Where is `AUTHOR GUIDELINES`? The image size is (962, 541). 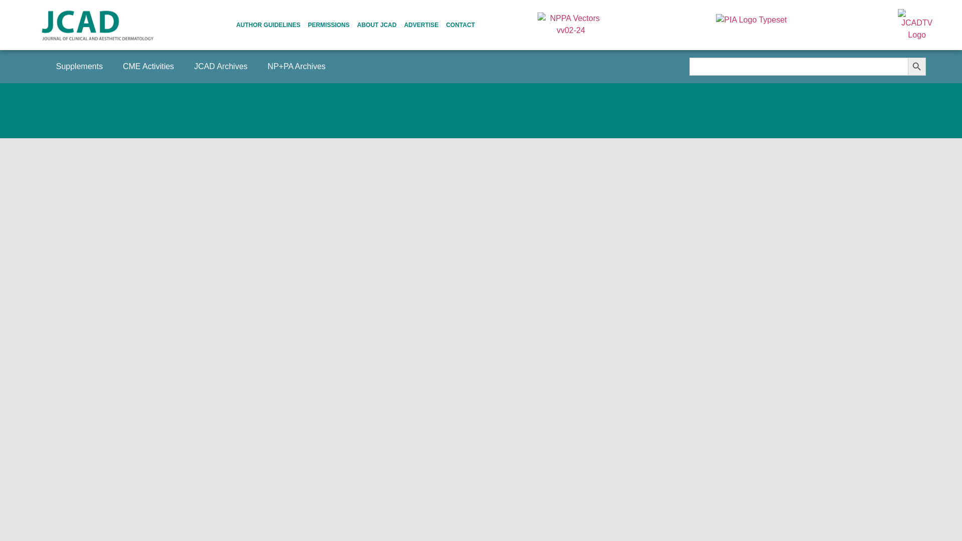
AUTHOR GUIDELINES is located at coordinates (268, 25).